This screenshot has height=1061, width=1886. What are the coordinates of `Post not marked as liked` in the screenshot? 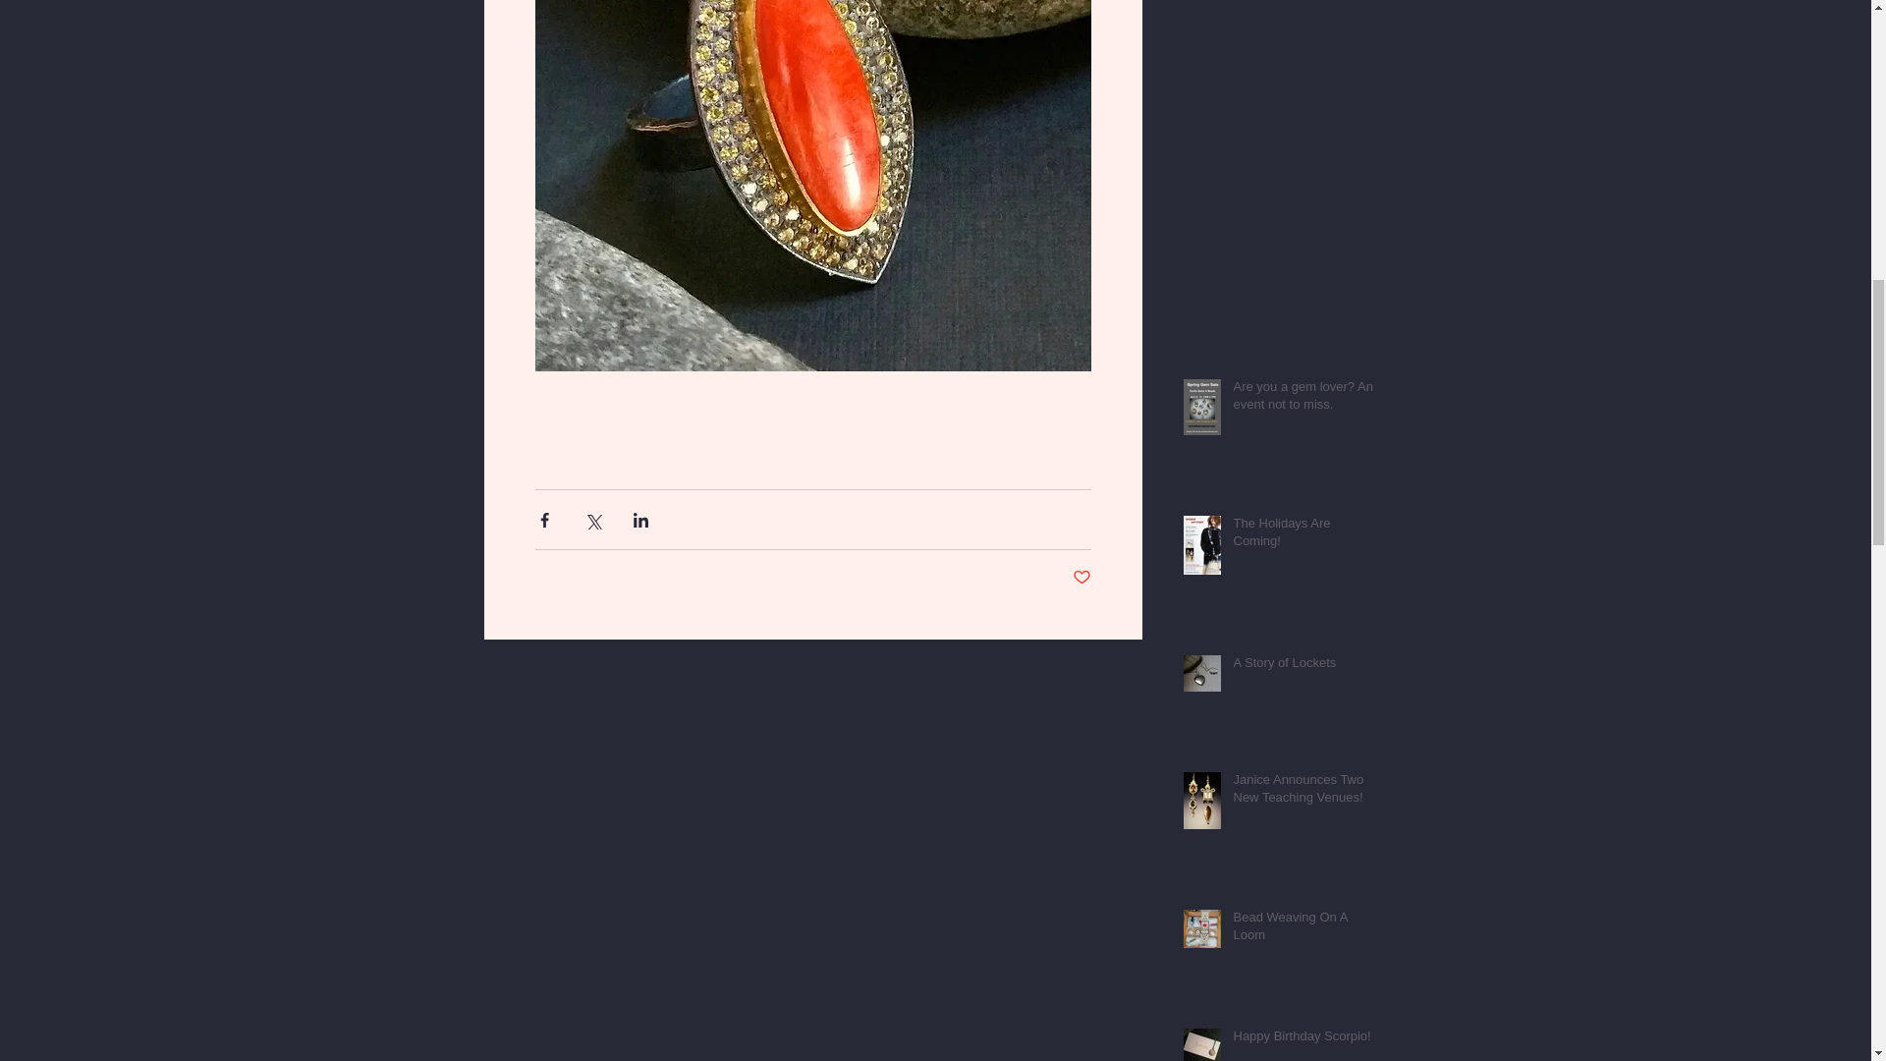 It's located at (1082, 578).